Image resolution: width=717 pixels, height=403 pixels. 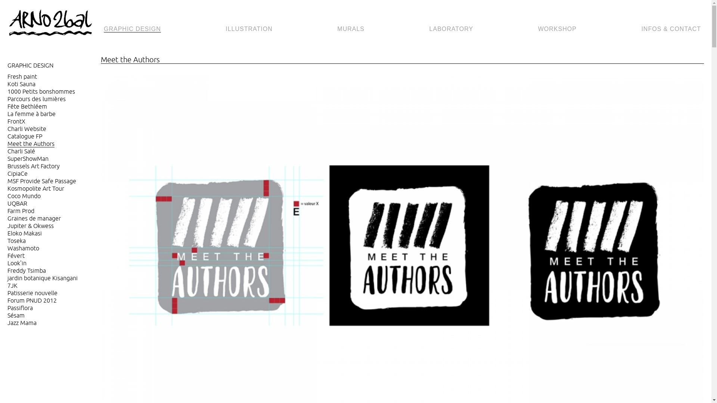 What do you see at coordinates (17, 263) in the screenshot?
I see `Look'in` at bounding box center [17, 263].